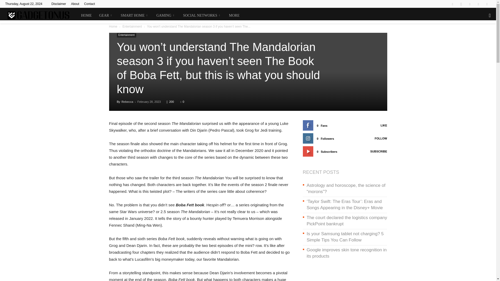 Image resolution: width=500 pixels, height=281 pixels. Describe the element at coordinates (478, 4) in the screenshot. I see `Vimeo` at that location.